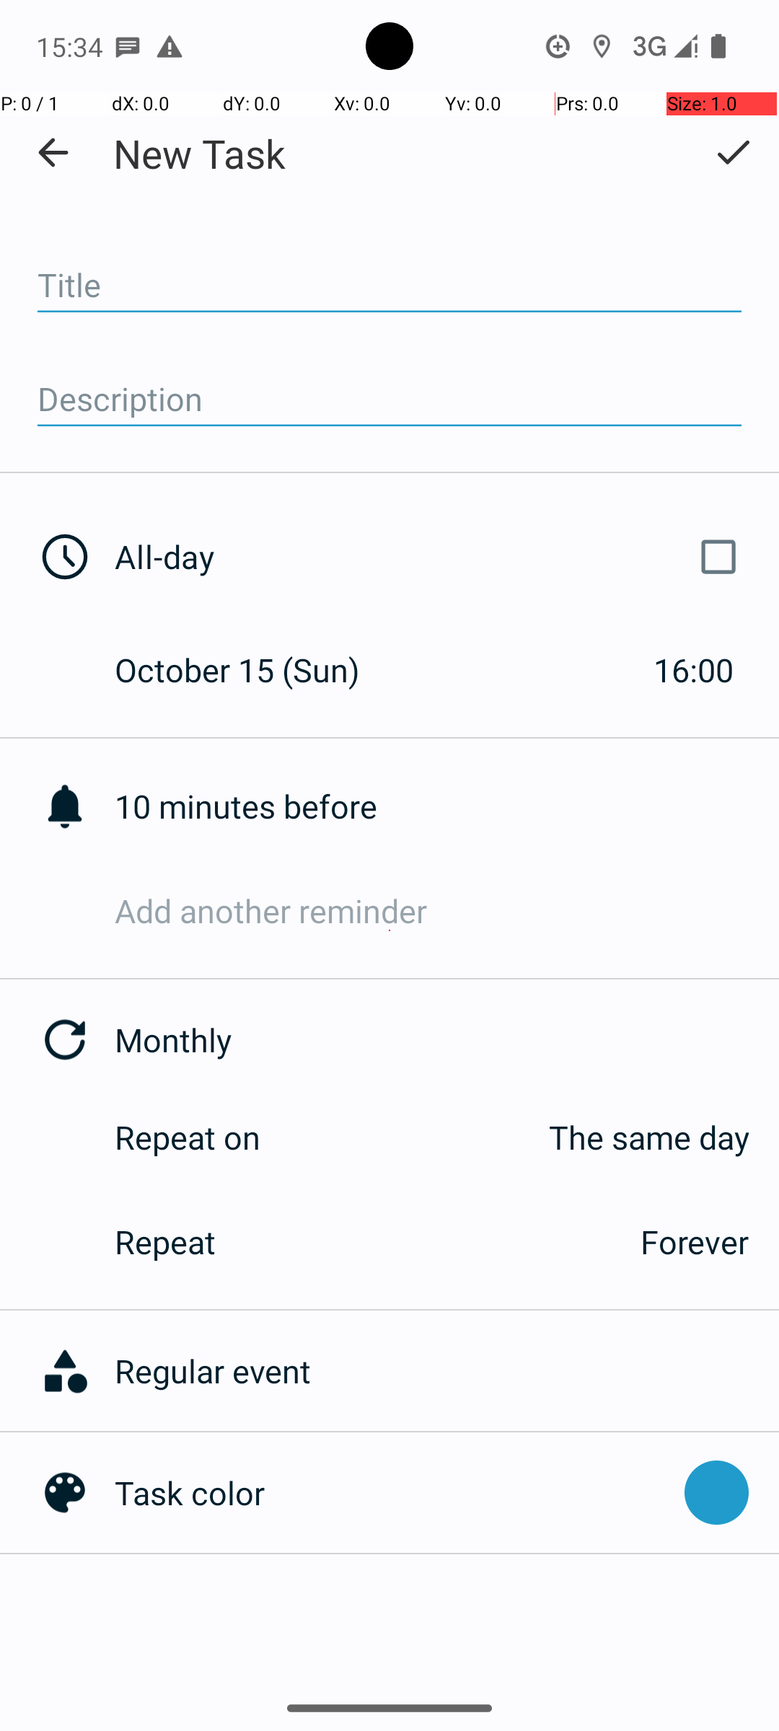  Describe the element at coordinates (695, 1242) in the screenshot. I see `Forever` at that location.